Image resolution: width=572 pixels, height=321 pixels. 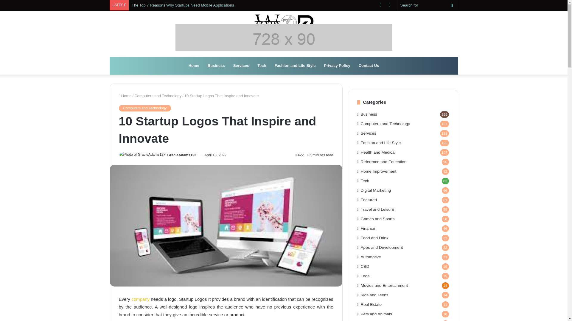 What do you see at coordinates (145, 108) in the screenshot?
I see `Computers and Technology` at bounding box center [145, 108].